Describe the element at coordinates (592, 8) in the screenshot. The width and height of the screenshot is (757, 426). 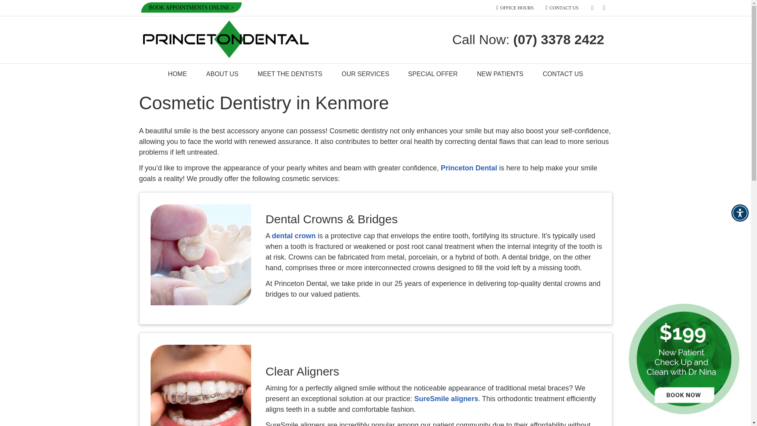
I see `Google Social Button` at that location.